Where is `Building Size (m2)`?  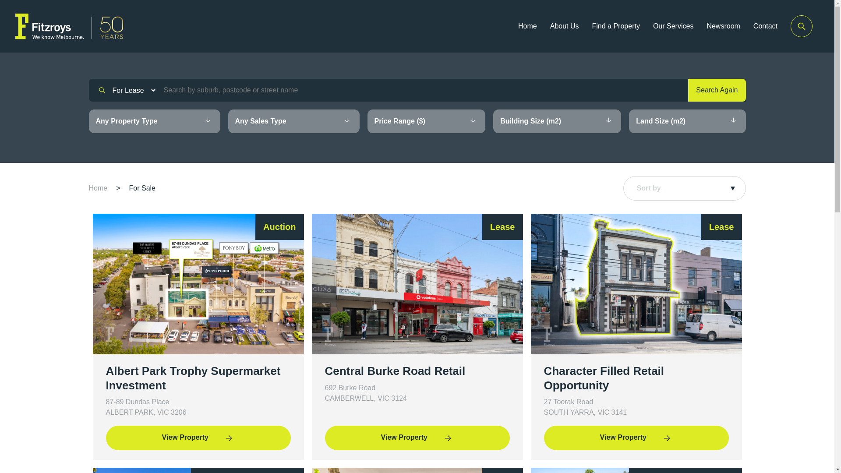 Building Size (m2) is located at coordinates (557, 121).